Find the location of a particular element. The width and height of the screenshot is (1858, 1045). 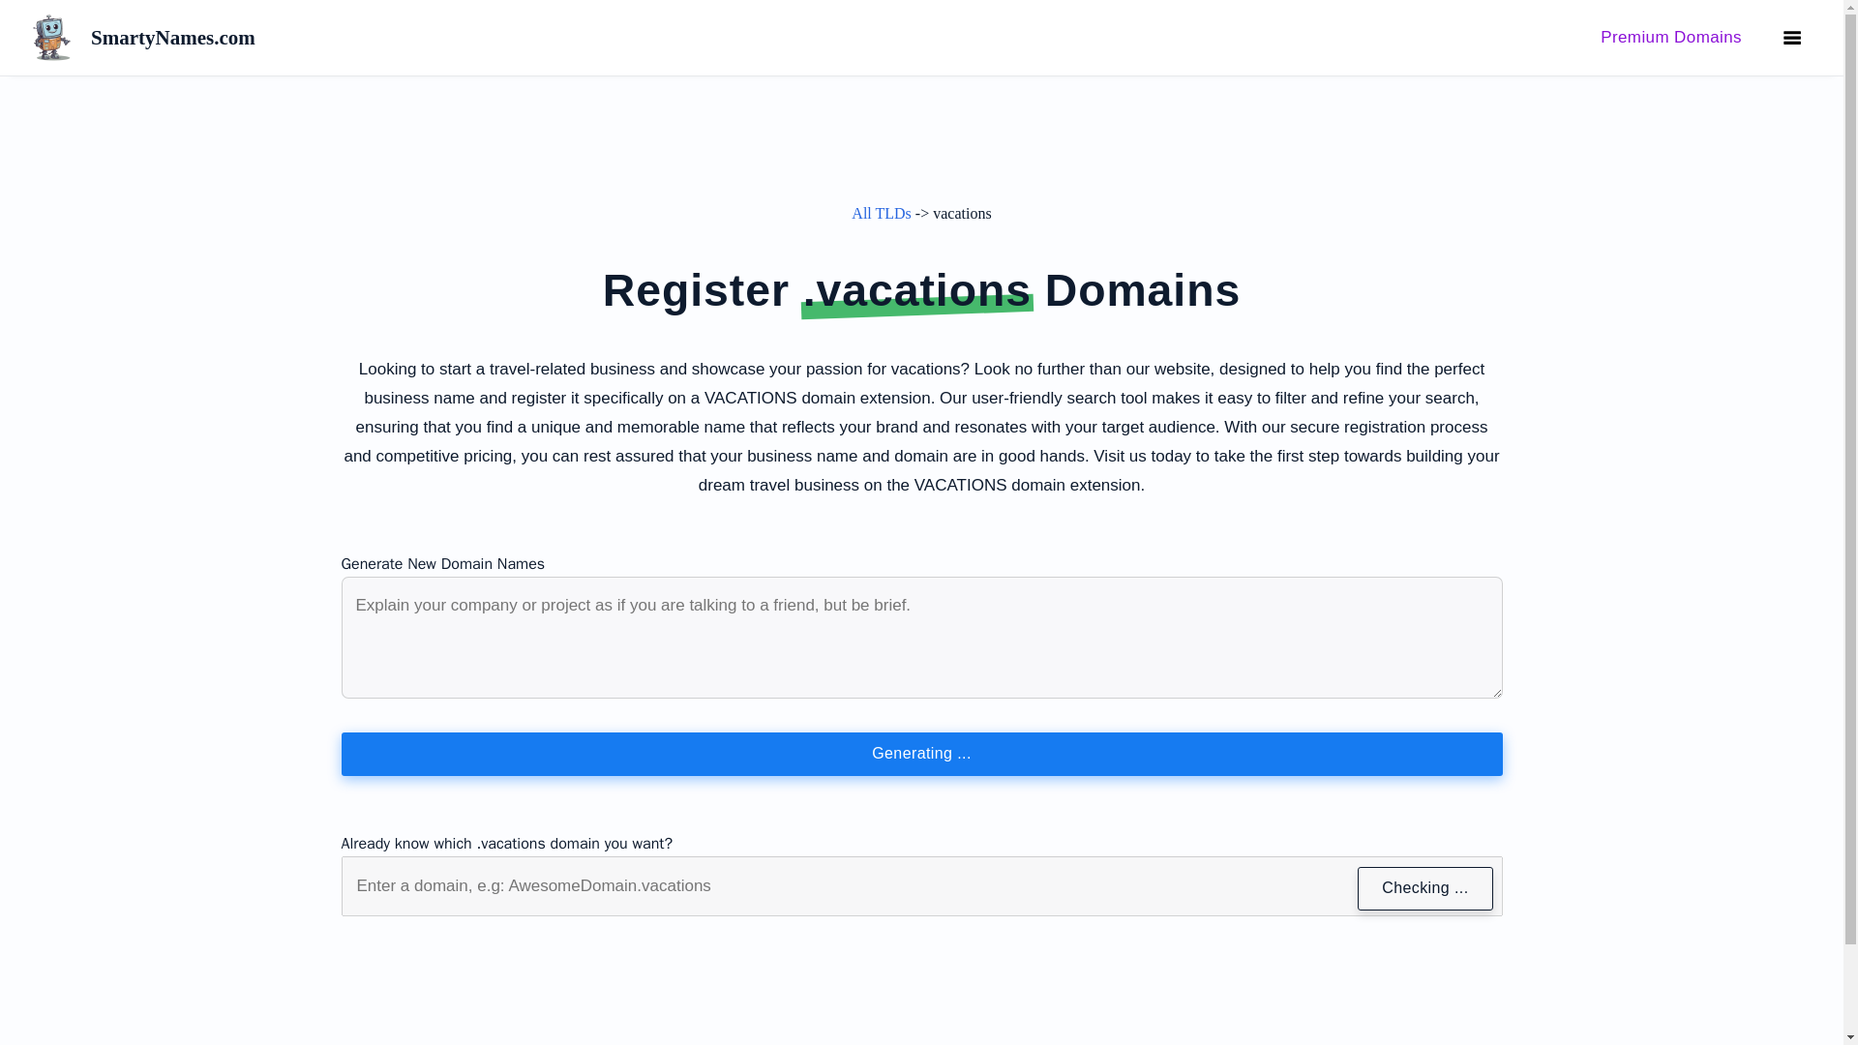

Checking ... is located at coordinates (1424, 888).